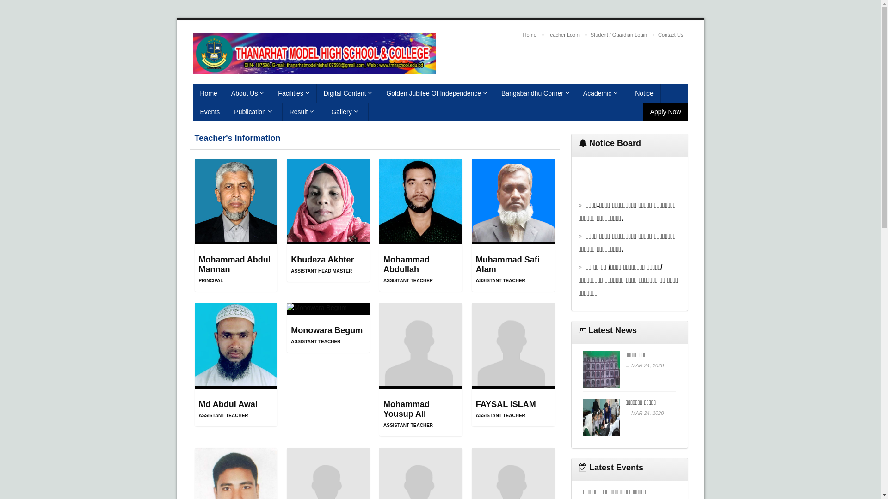 This screenshot has height=499, width=888. Describe the element at coordinates (303, 112) in the screenshot. I see `Result` at that location.